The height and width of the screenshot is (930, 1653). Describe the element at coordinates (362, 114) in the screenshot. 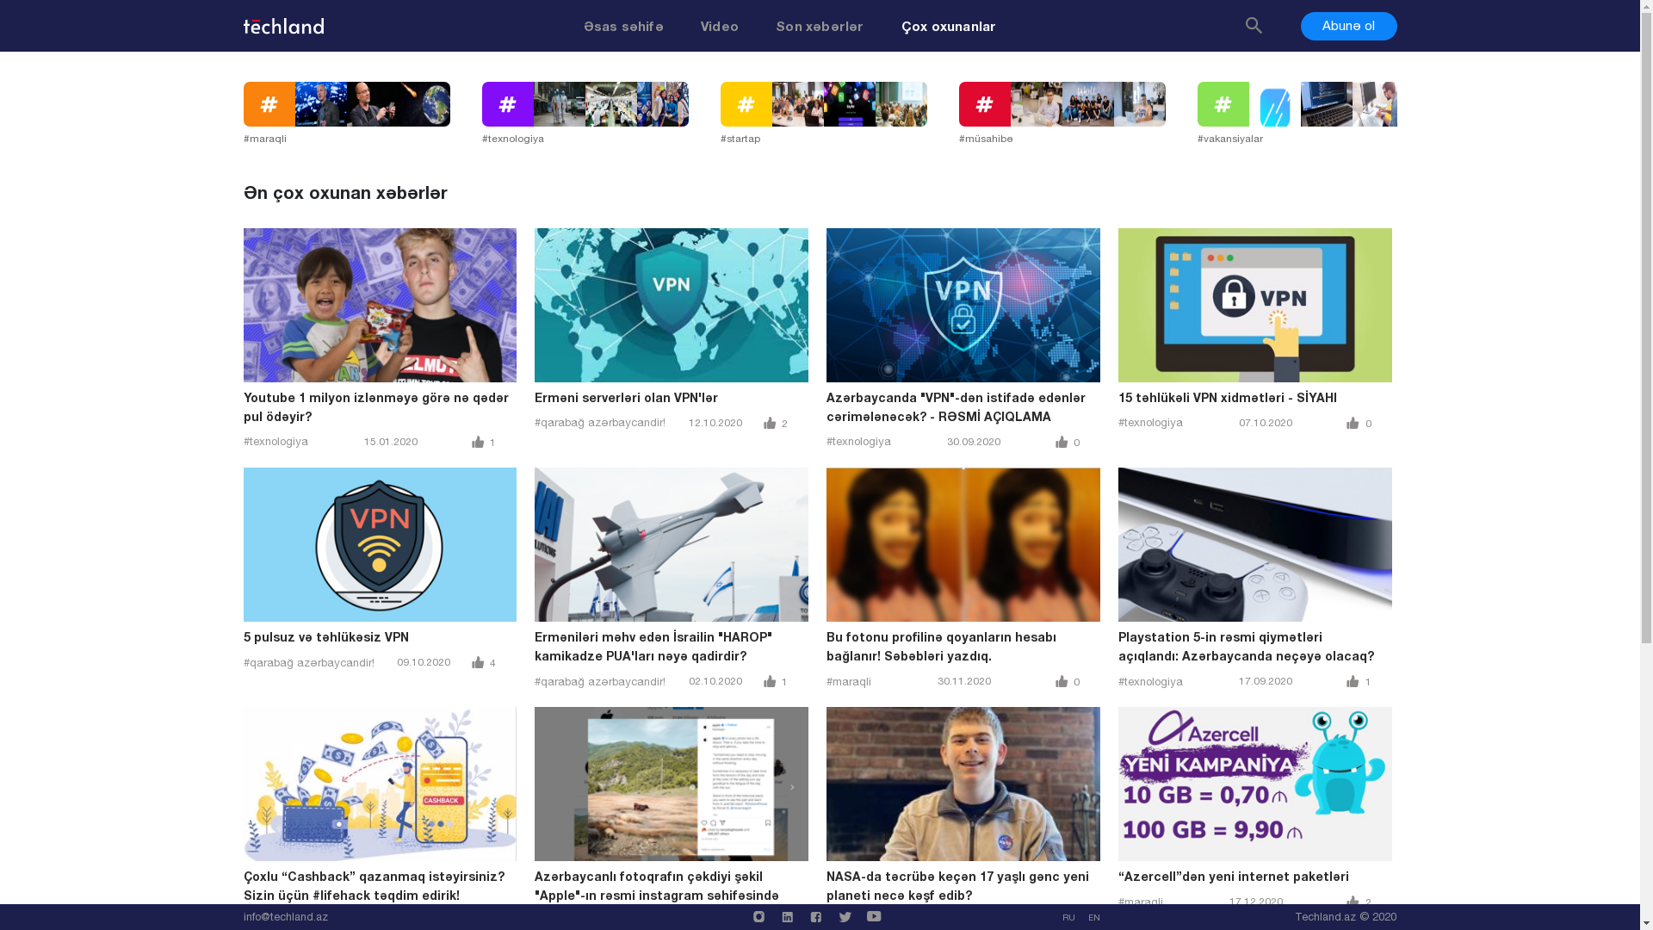

I see `#maraqli` at that location.